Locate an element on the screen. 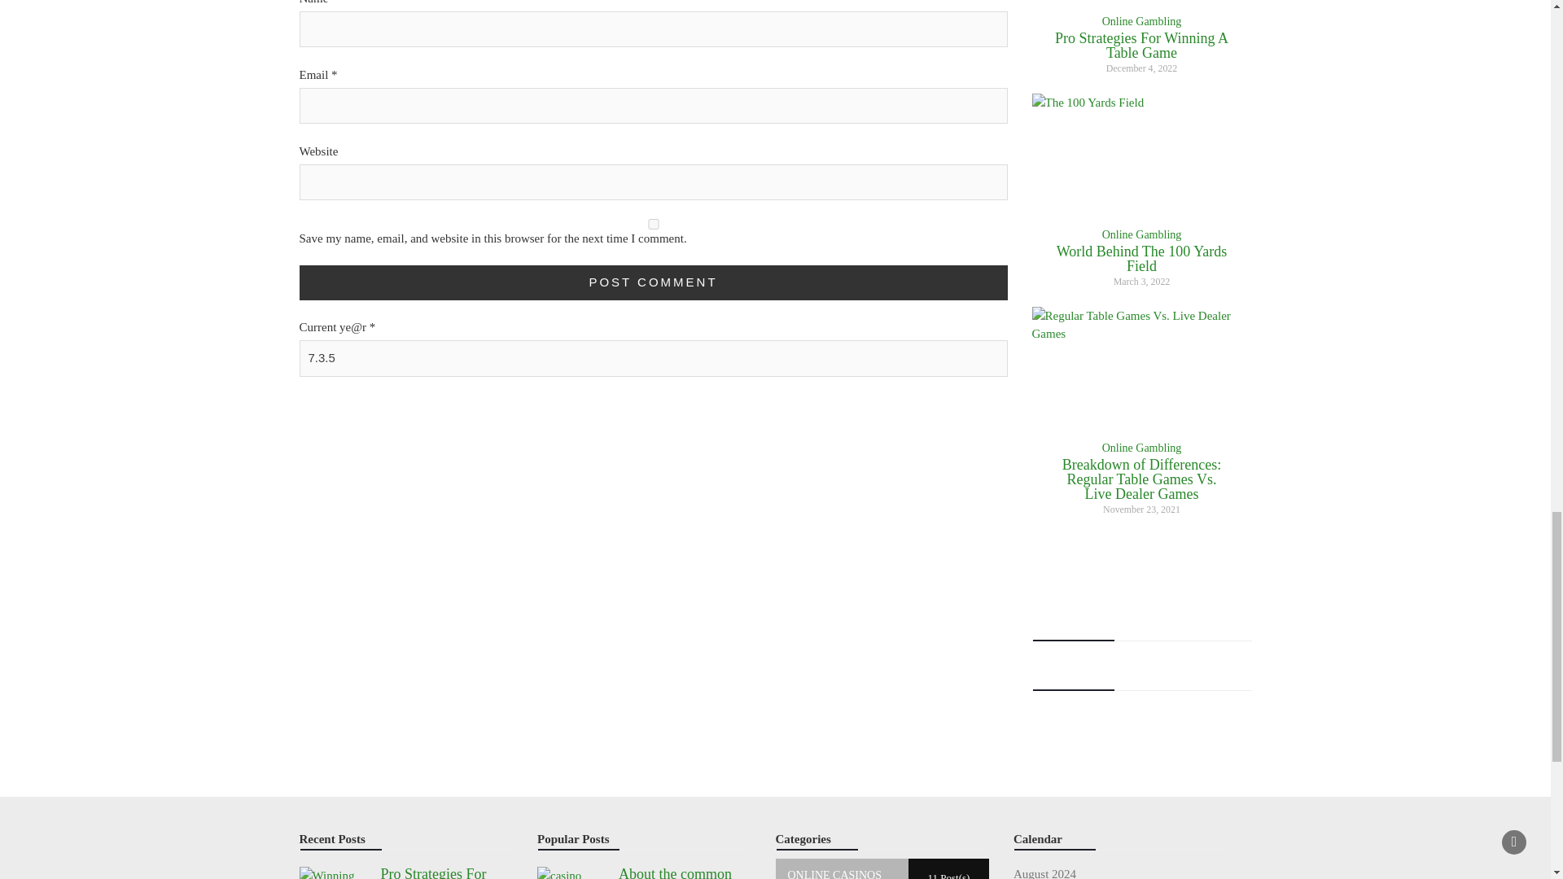 The width and height of the screenshot is (1563, 879). 7.3.5 is located at coordinates (654, 358).